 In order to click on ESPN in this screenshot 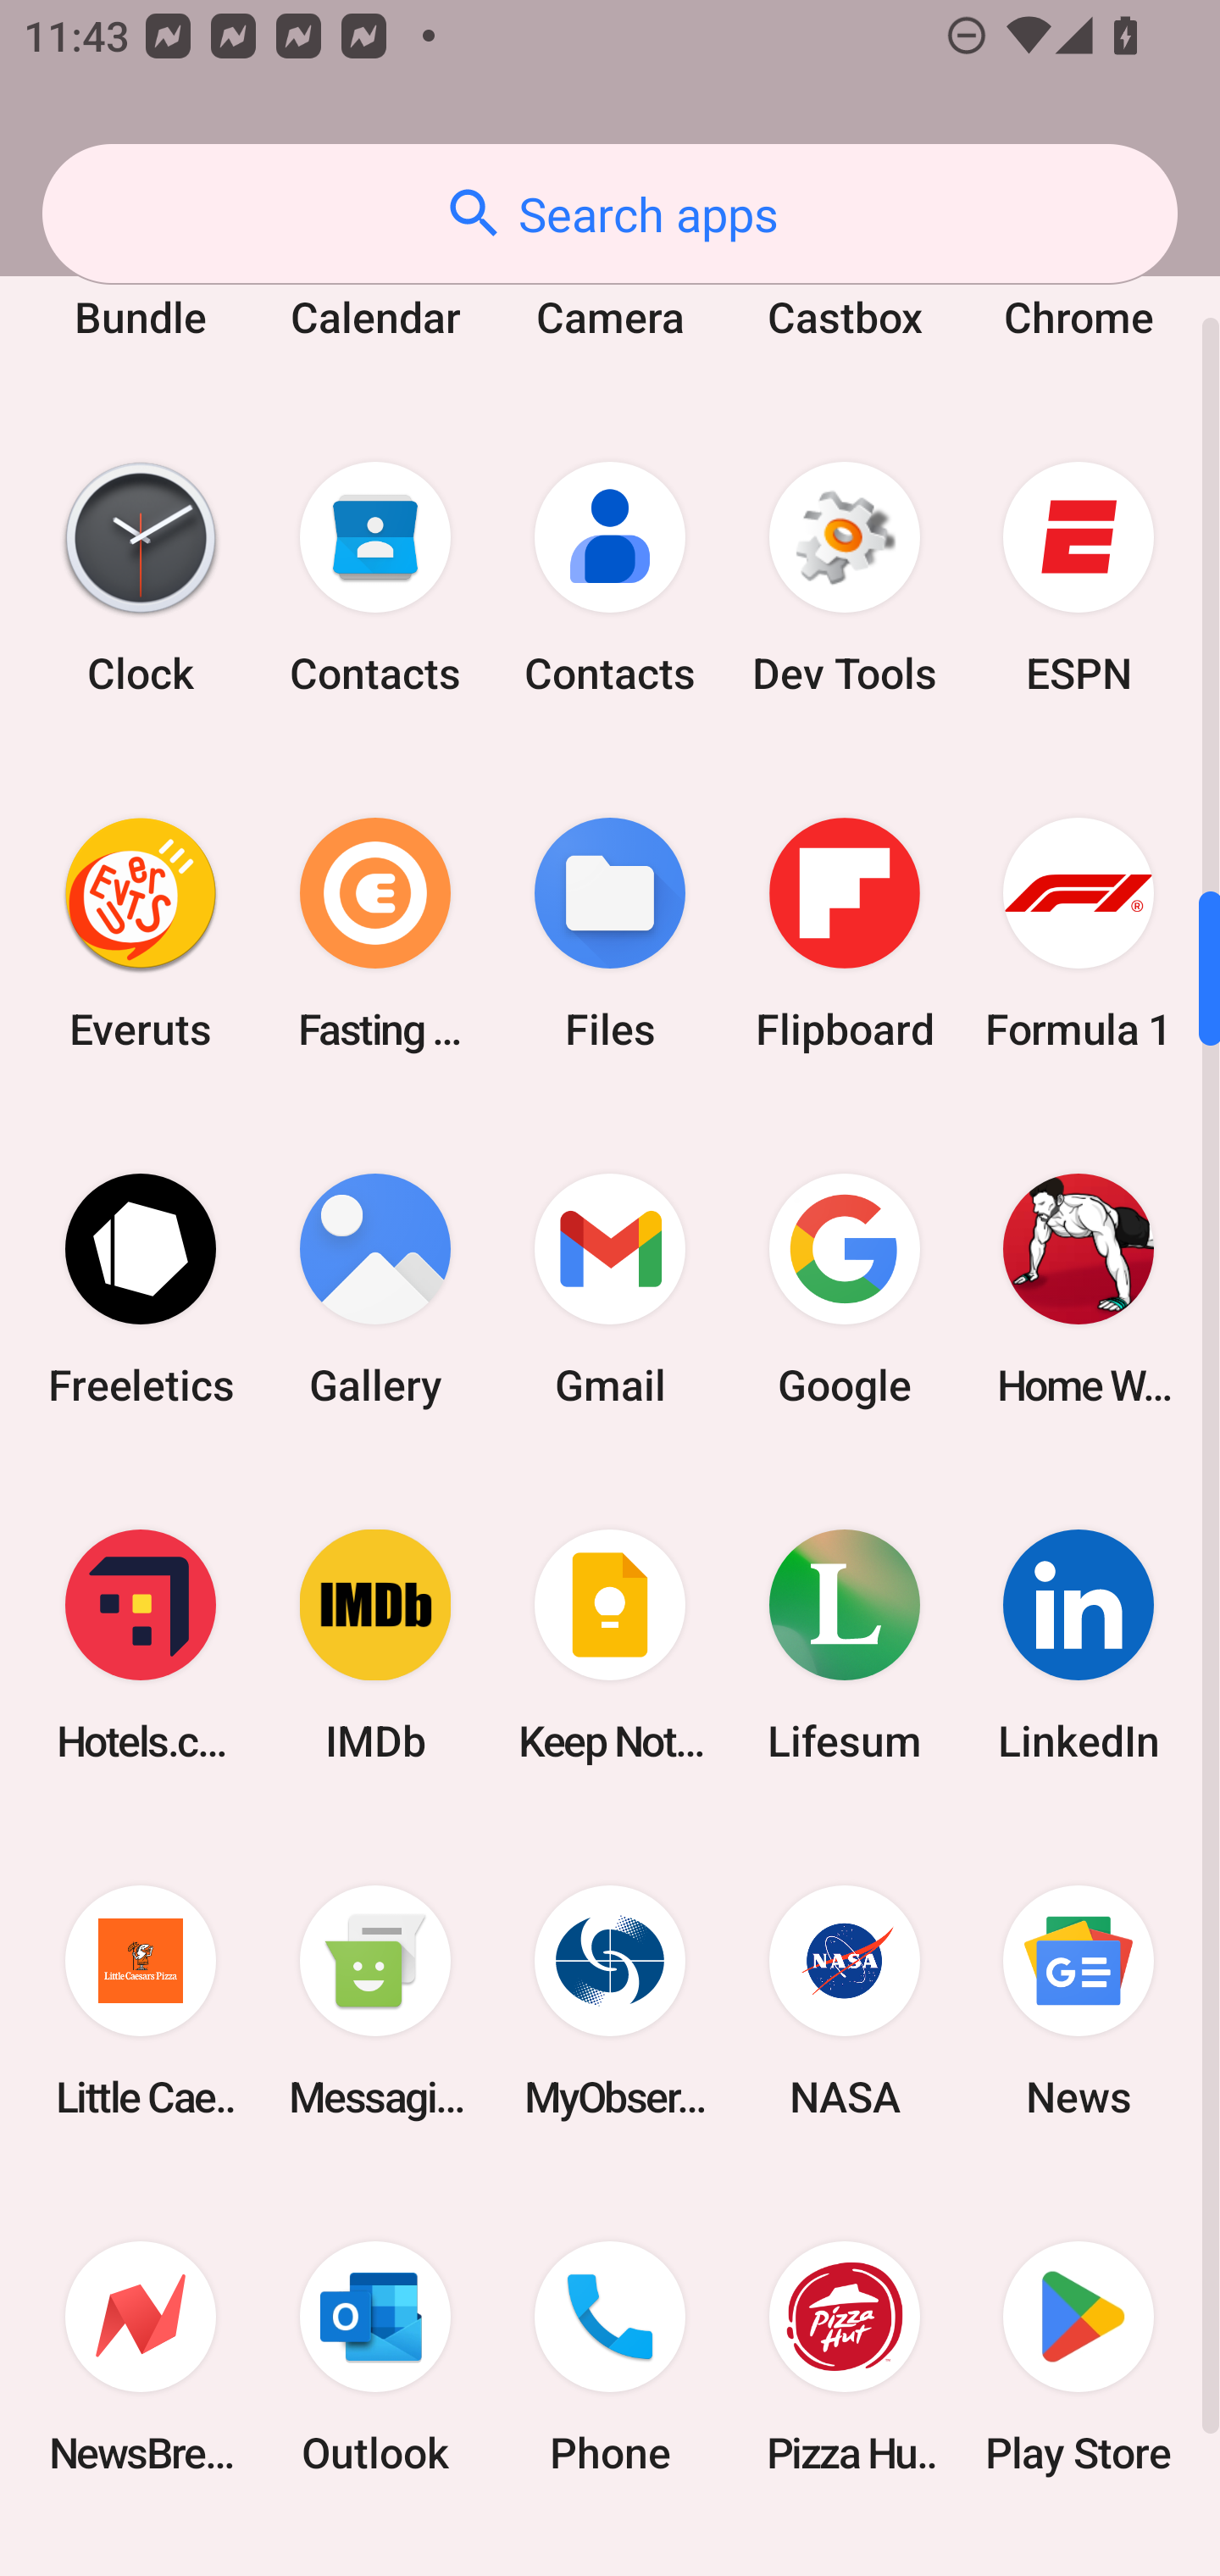, I will do `click(1079, 576)`.